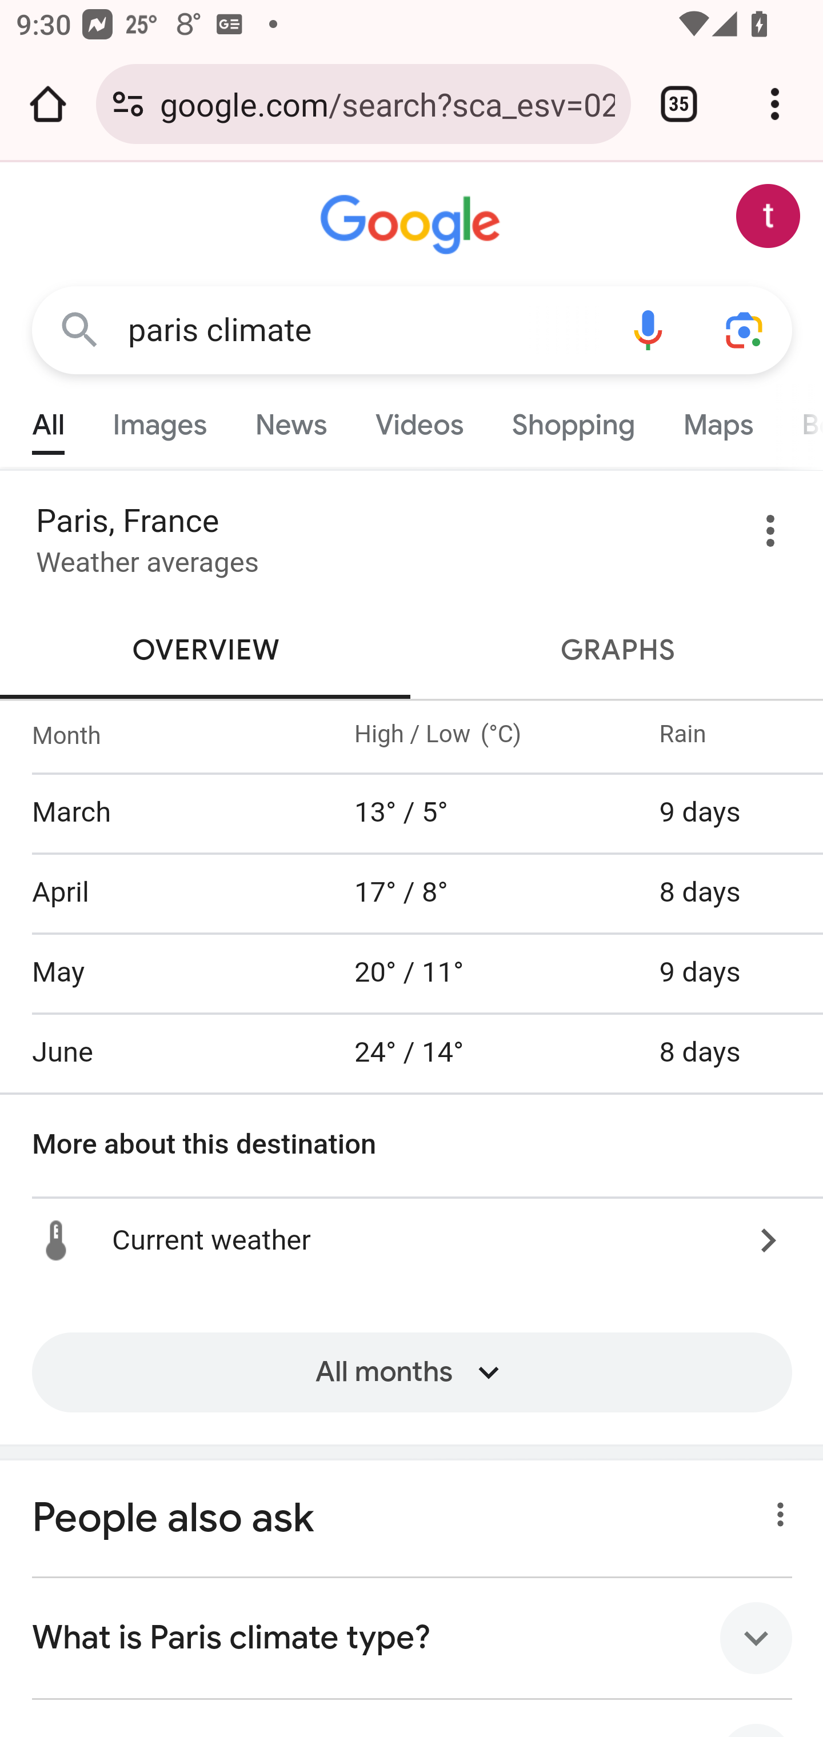 The image size is (823, 1737). I want to click on News, so click(290, 419).